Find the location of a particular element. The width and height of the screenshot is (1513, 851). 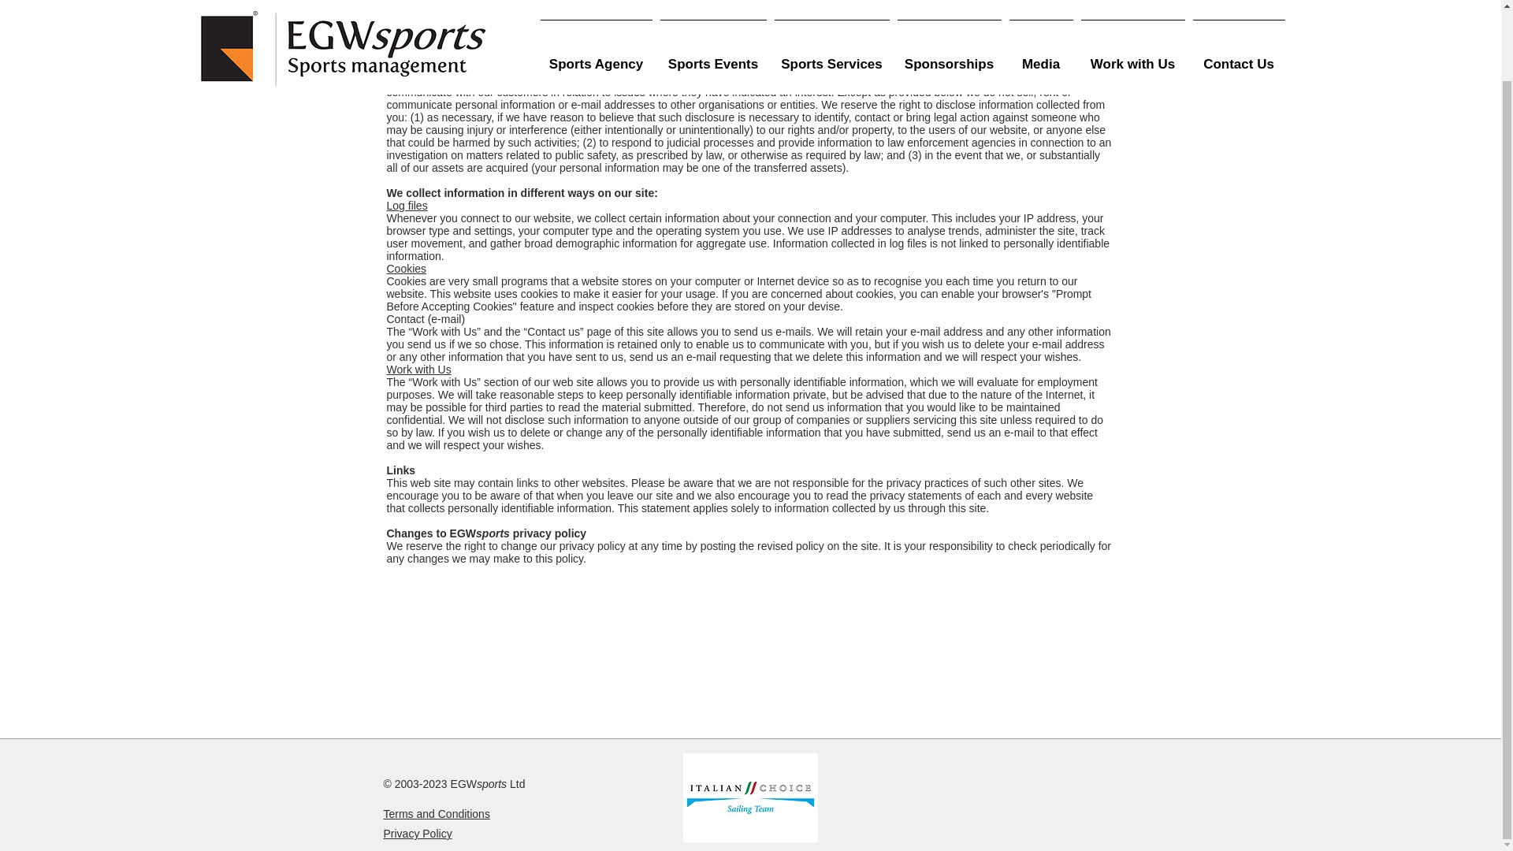

Sponsorships is located at coordinates (950, 8).